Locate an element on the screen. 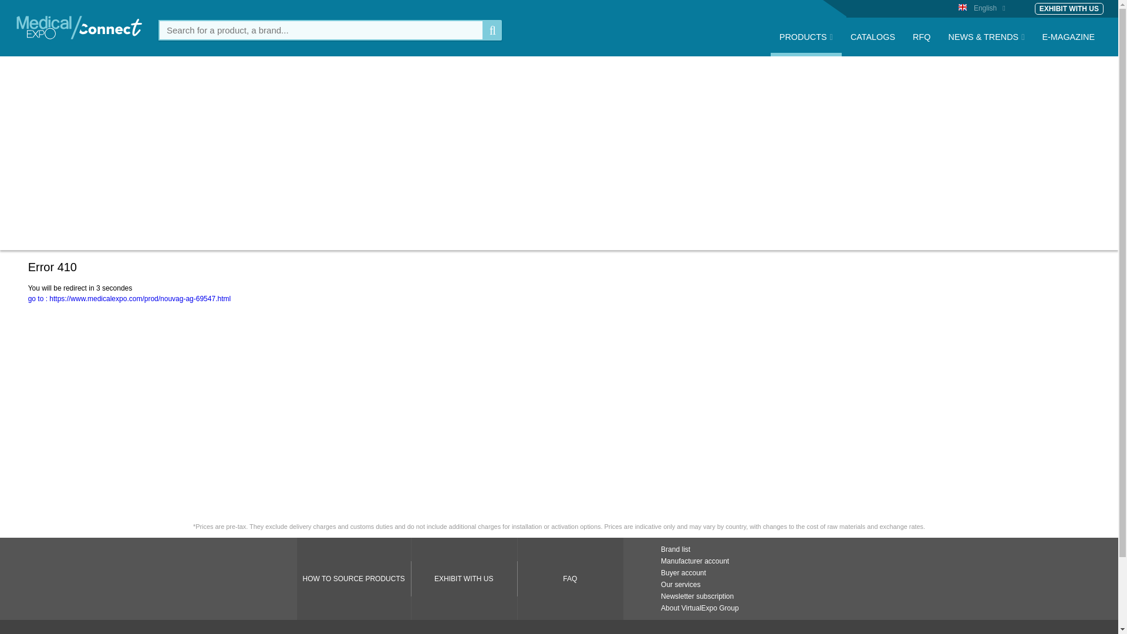  CATALOGS is located at coordinates (872, 44).